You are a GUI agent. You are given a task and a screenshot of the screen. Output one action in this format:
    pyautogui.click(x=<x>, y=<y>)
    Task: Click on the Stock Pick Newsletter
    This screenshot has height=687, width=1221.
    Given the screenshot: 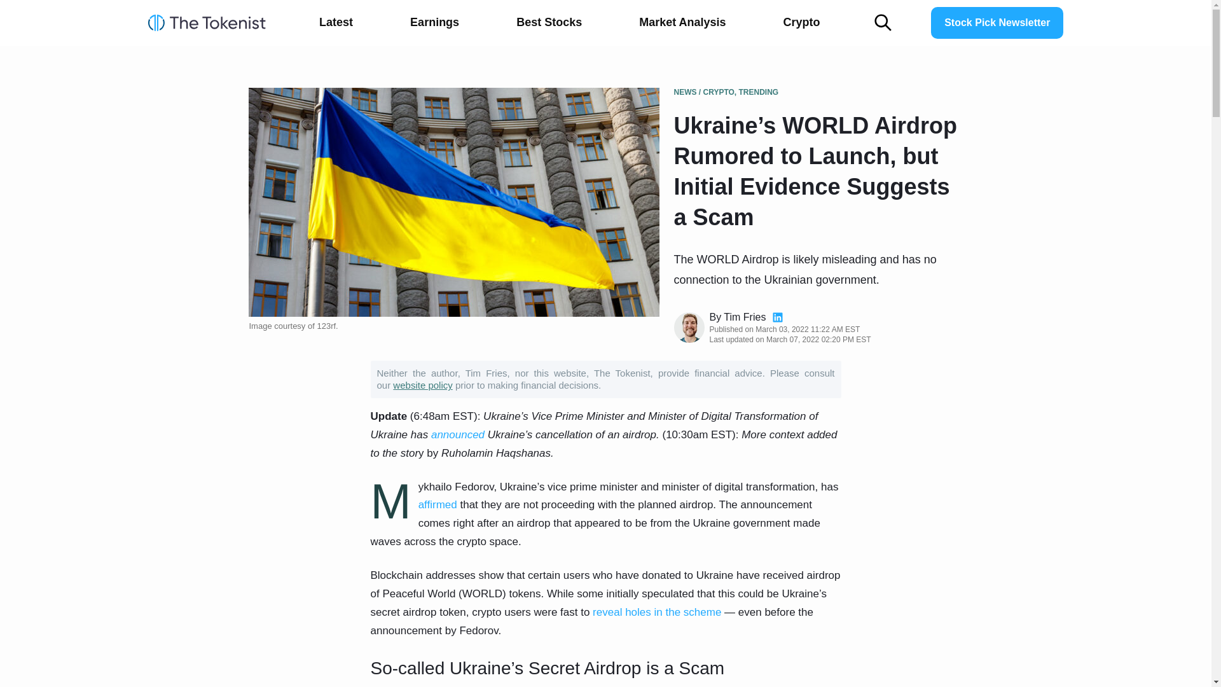 What is the action you would take?
    pyautogui.click(x=997, y=22)
    